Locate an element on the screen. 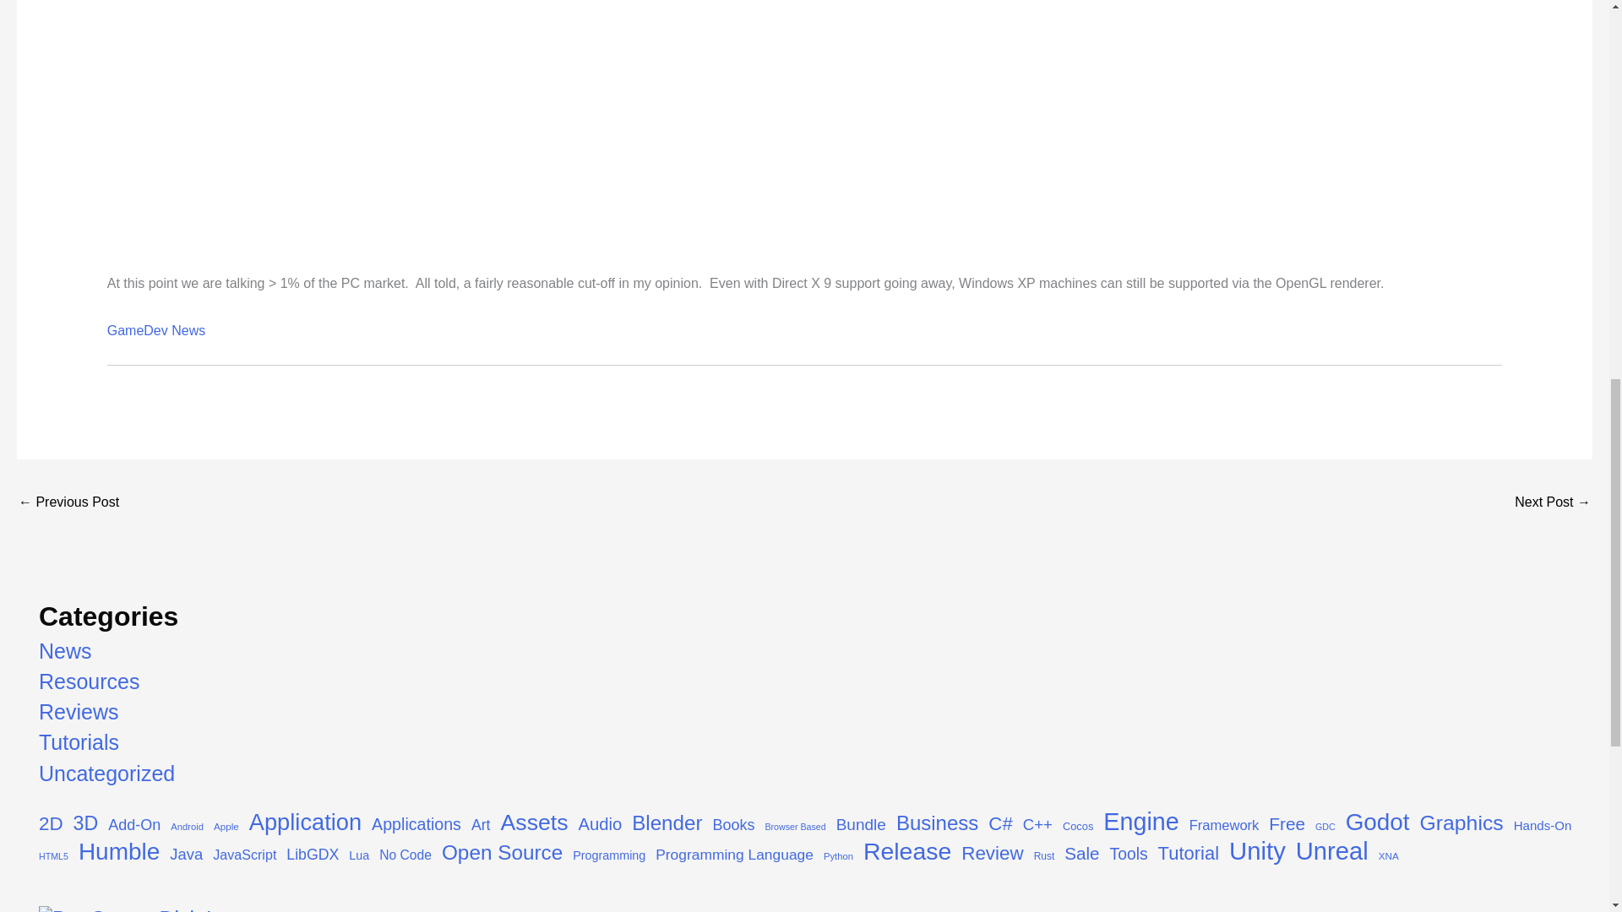 The image size is (1622, 912). Reviews is located at coordinates (79, 712).